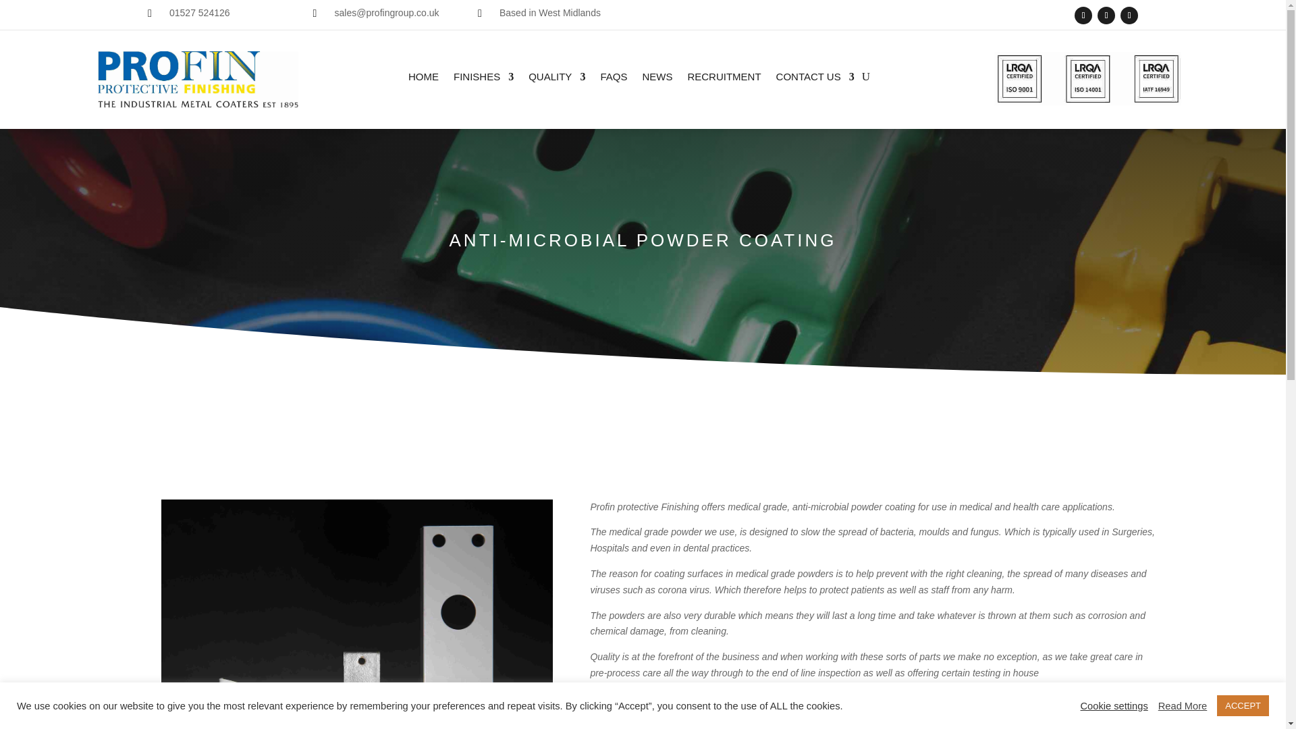 Image resolution: width=1296 pixels, height=729 pixels. What do you see at coordinates (657, 79) in the screenshot?
I see `NEWS` at bounding box center [657, 79].